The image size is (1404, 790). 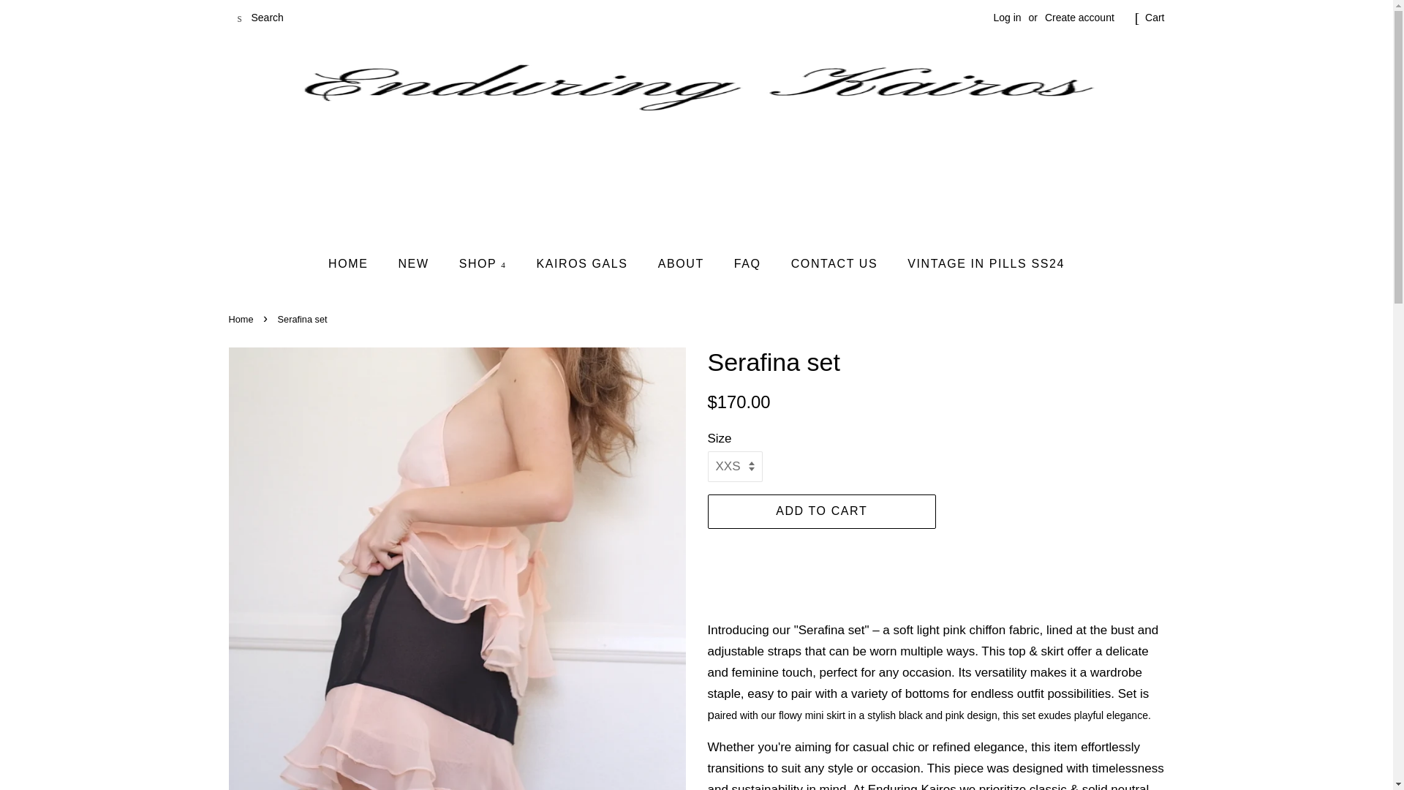 What do you see at coordinates (1006, 18) in the screenshot?
I see `Log in` at bounding box center [1006, 18].